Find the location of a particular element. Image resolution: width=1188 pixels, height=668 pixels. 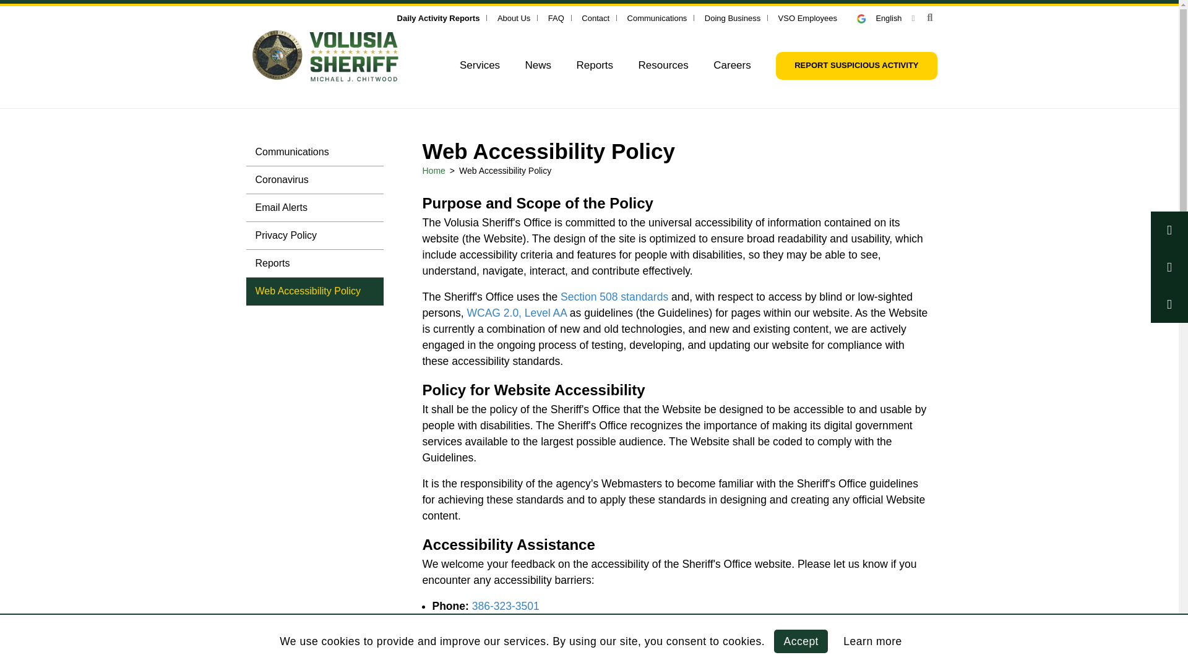

About Us is located at coordinates (514, 17).